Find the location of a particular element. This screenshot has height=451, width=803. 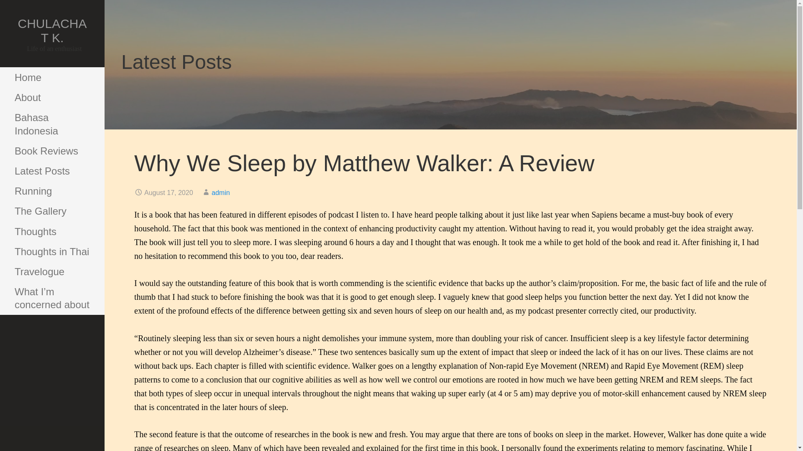

Bahasa Indonesia is located at coordinates (52, 124).